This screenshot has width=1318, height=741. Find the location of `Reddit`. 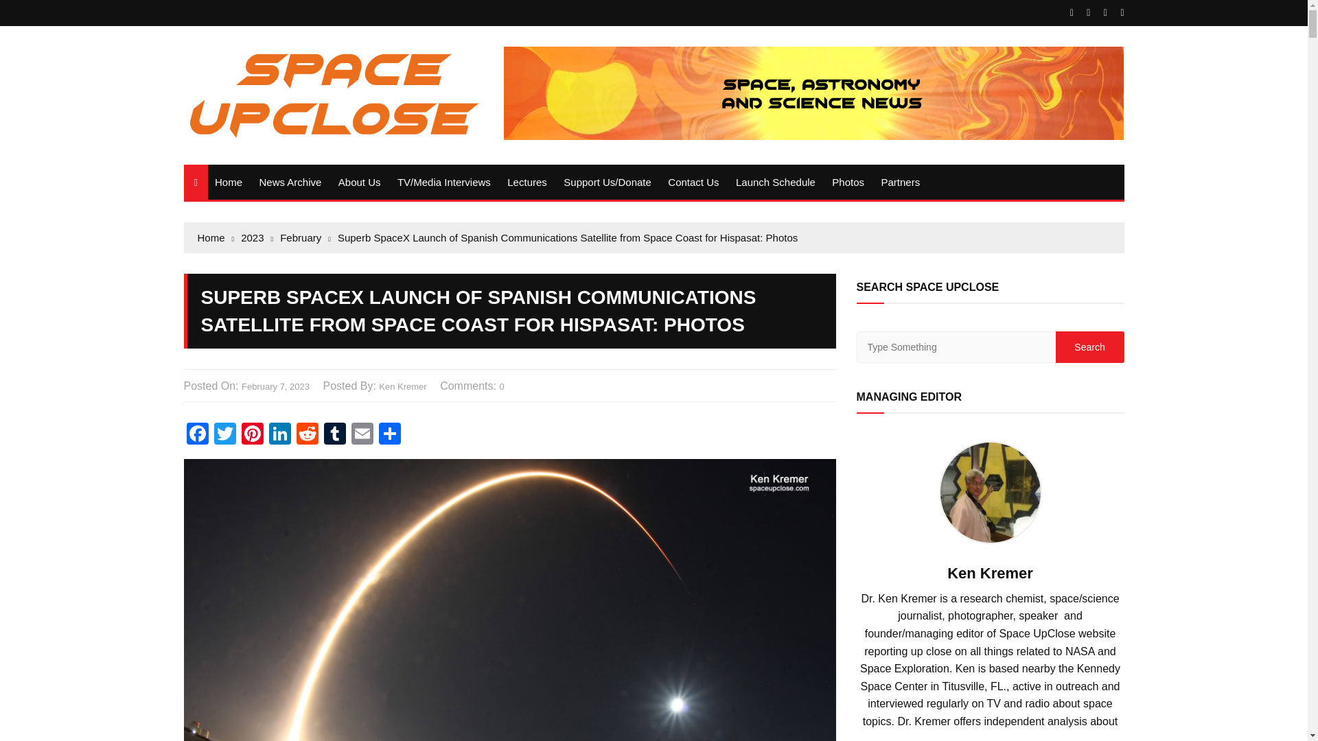

Reddit is located at coordinates (308, 435).